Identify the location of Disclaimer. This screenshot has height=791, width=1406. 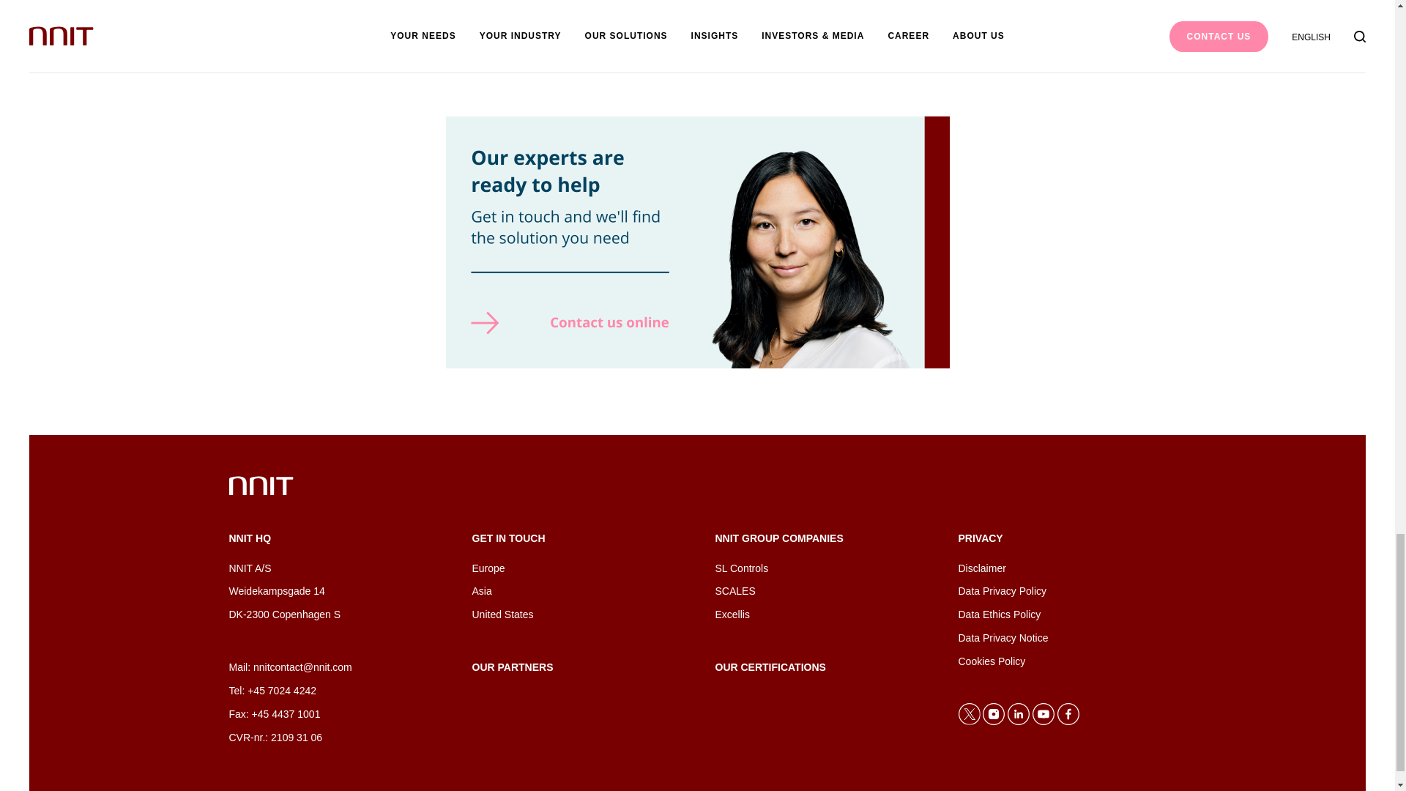
(981, 568).